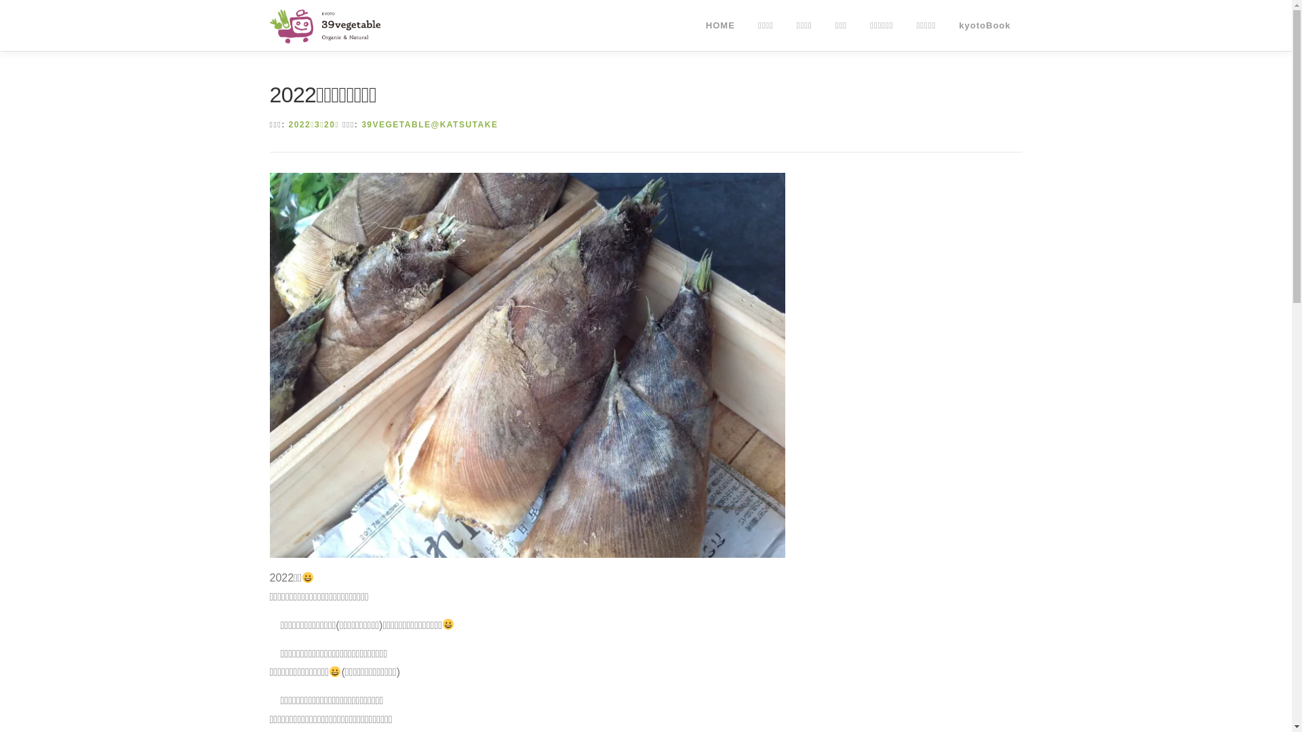 This screenshot has width=1302, height=732. What do you see at coordinates (985, 26) in the screenshot?
I see `kyotoBook` at bounding box center [985, 26].